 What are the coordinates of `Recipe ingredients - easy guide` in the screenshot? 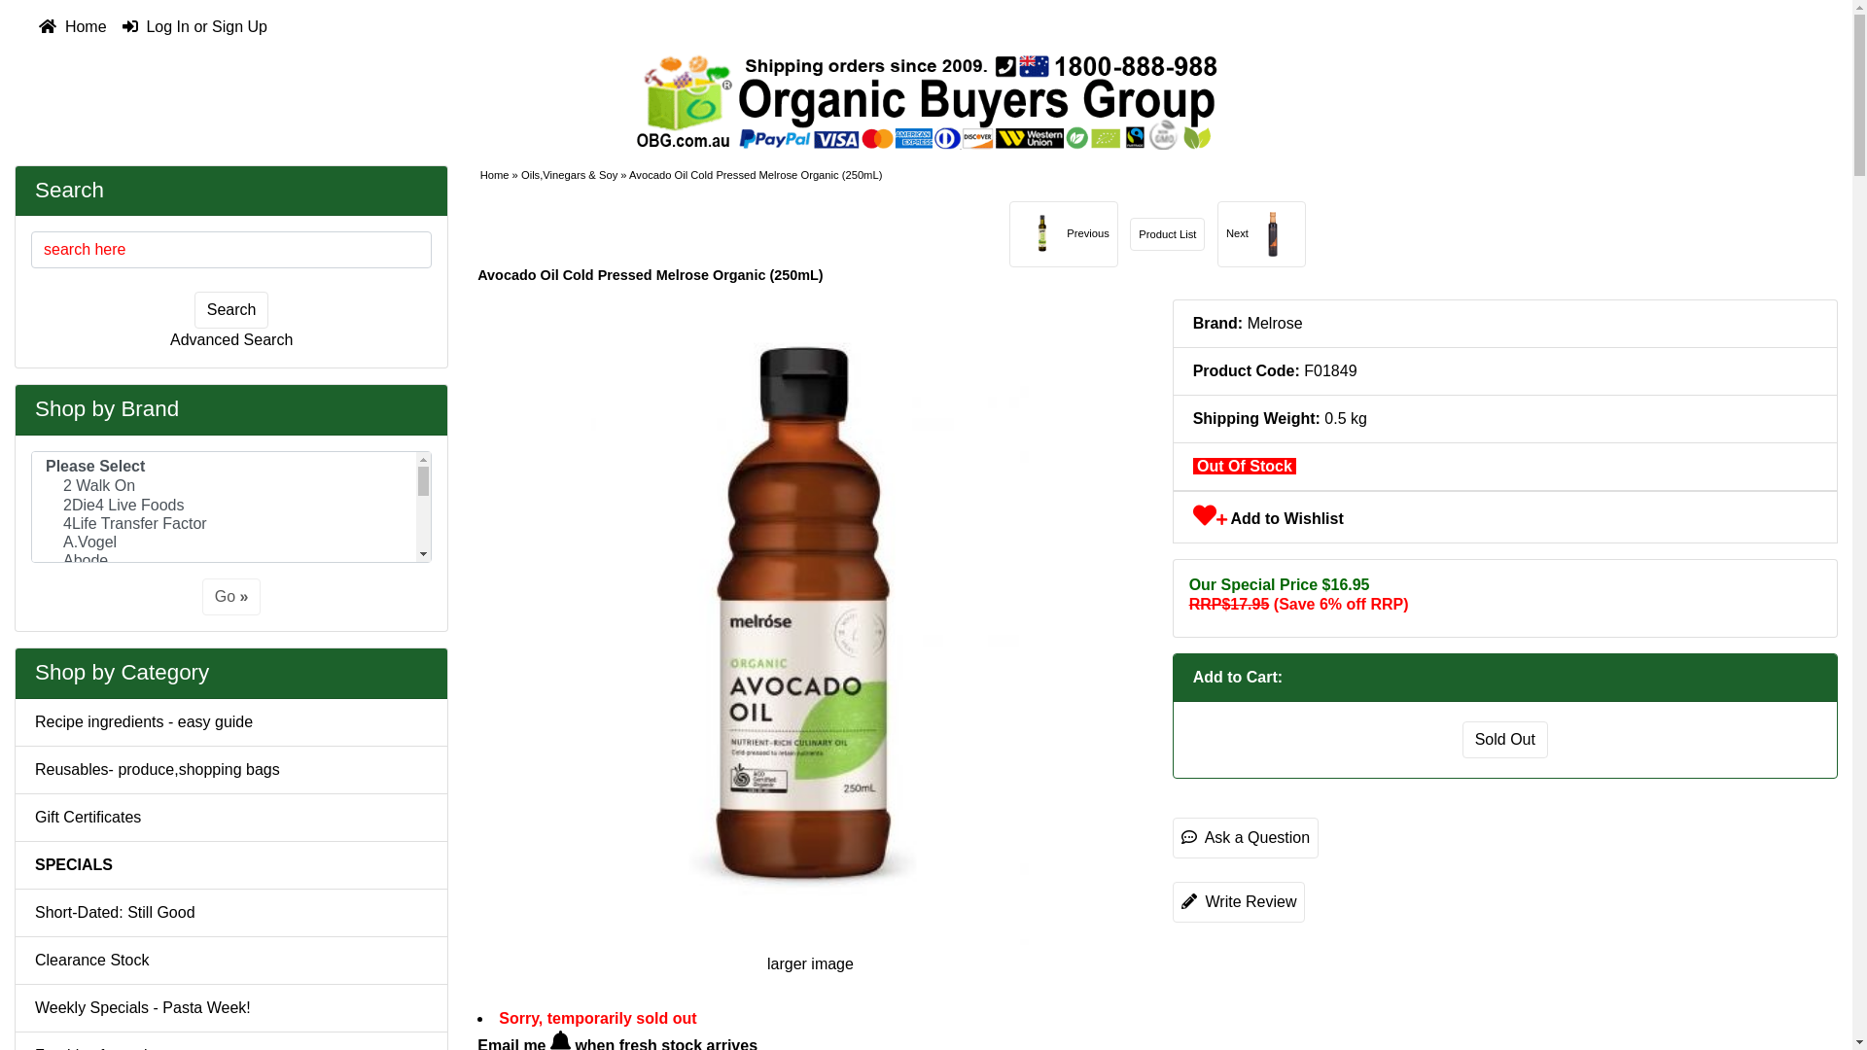 It's located at (231, 723).